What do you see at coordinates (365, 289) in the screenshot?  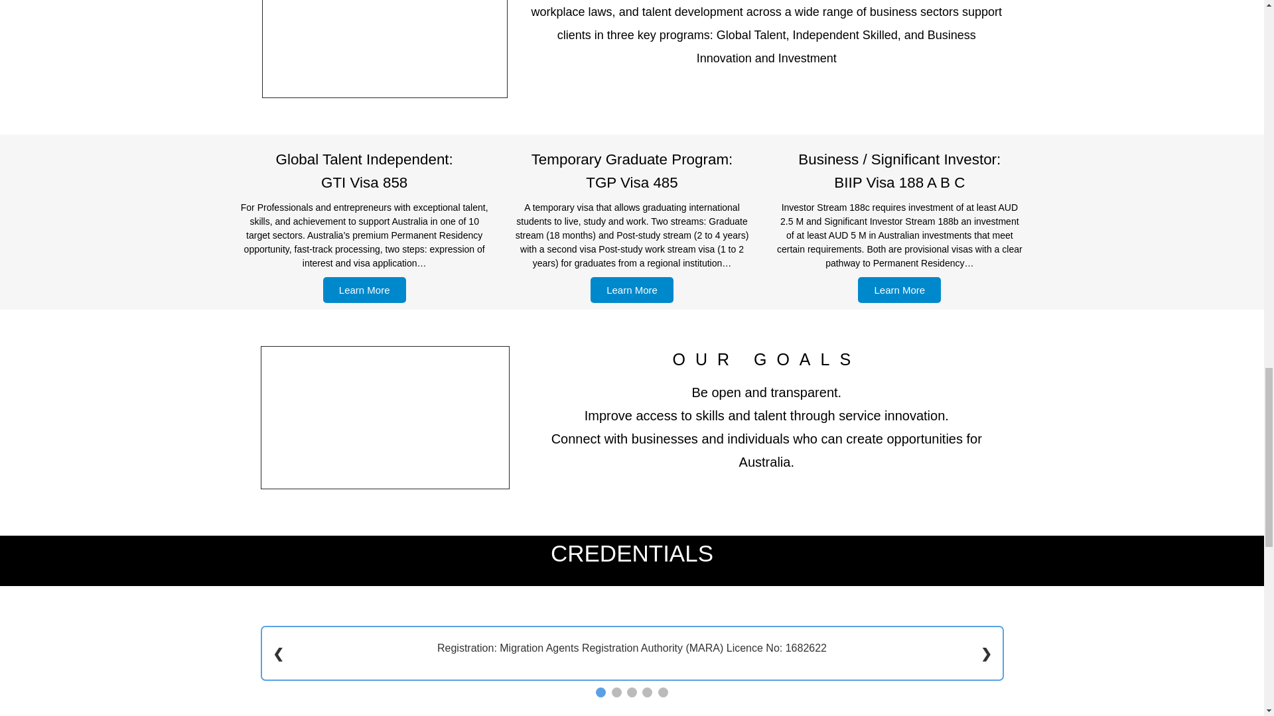 I see `Learn More` at bounding box center [365, 289].